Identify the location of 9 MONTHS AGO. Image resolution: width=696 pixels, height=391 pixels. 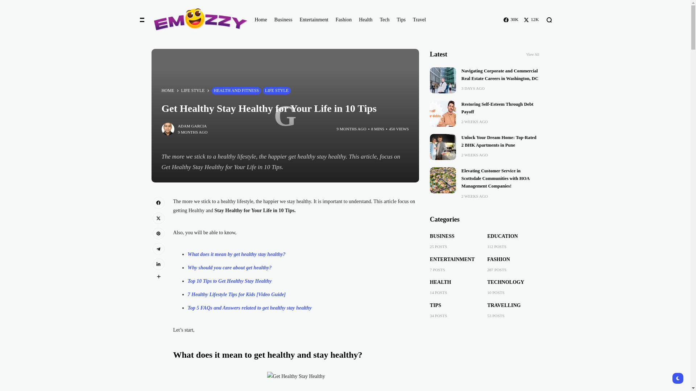
(352, 129).